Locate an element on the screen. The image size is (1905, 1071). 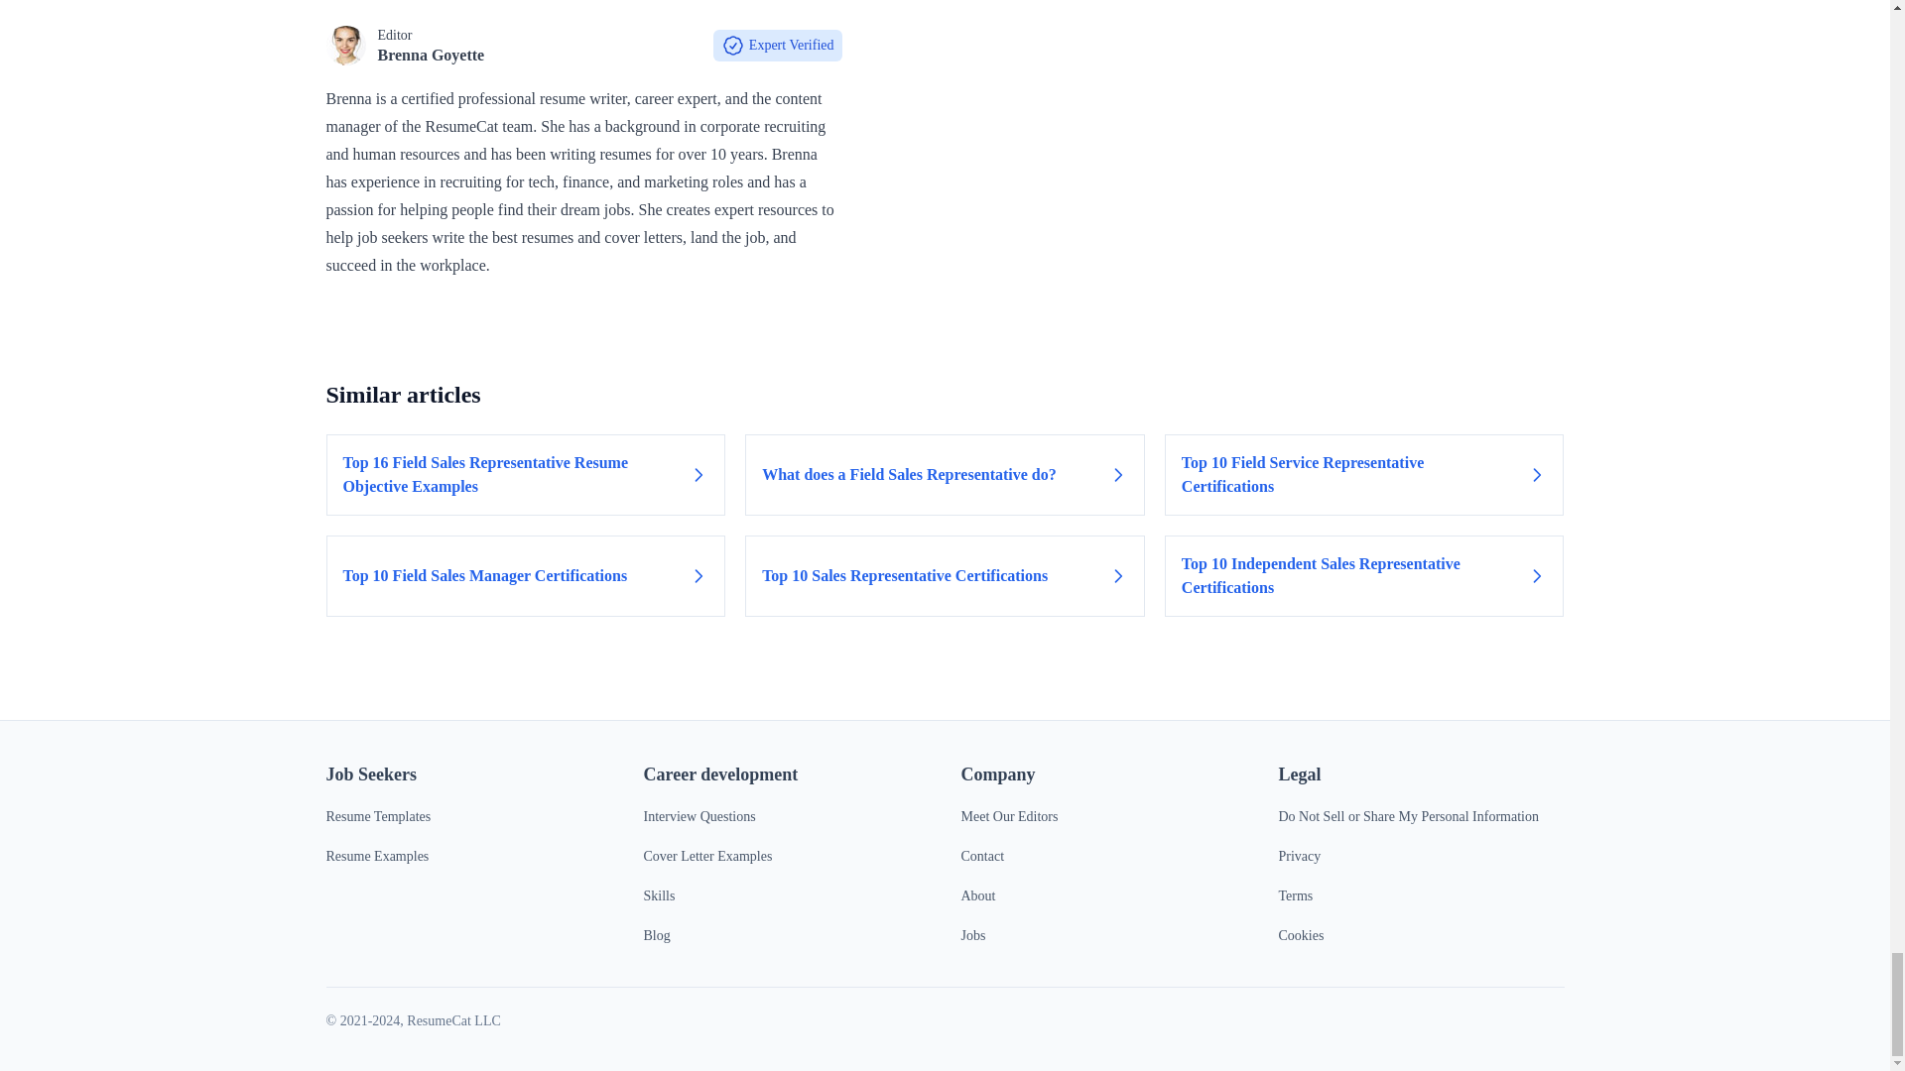
Interview Questions is located at coordinates (698, 816).